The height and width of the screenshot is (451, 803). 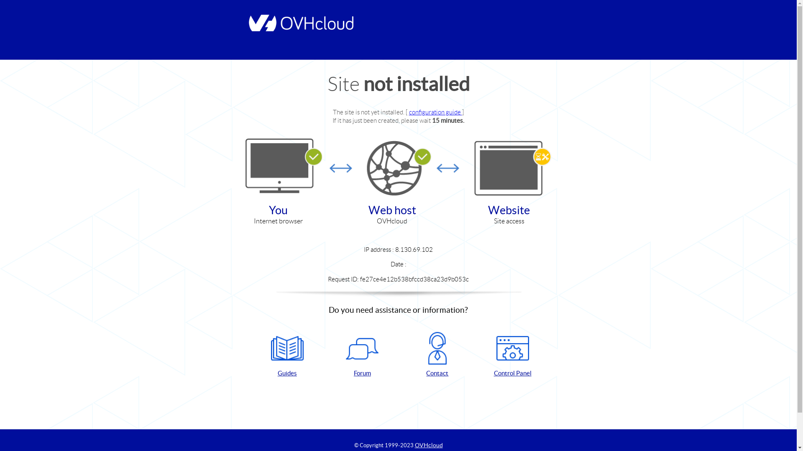 What do you see at coordinates (429, 445) in the screenshot?
I see `OVHcloud` at bounding box center [429, 445].